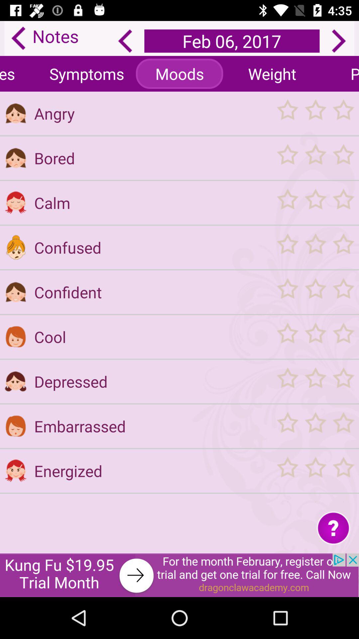 This screenshot has width=359, height=639. Describe the element at coordinates (125, 41) in the screenshot. I see `move to right of notes` at that location.